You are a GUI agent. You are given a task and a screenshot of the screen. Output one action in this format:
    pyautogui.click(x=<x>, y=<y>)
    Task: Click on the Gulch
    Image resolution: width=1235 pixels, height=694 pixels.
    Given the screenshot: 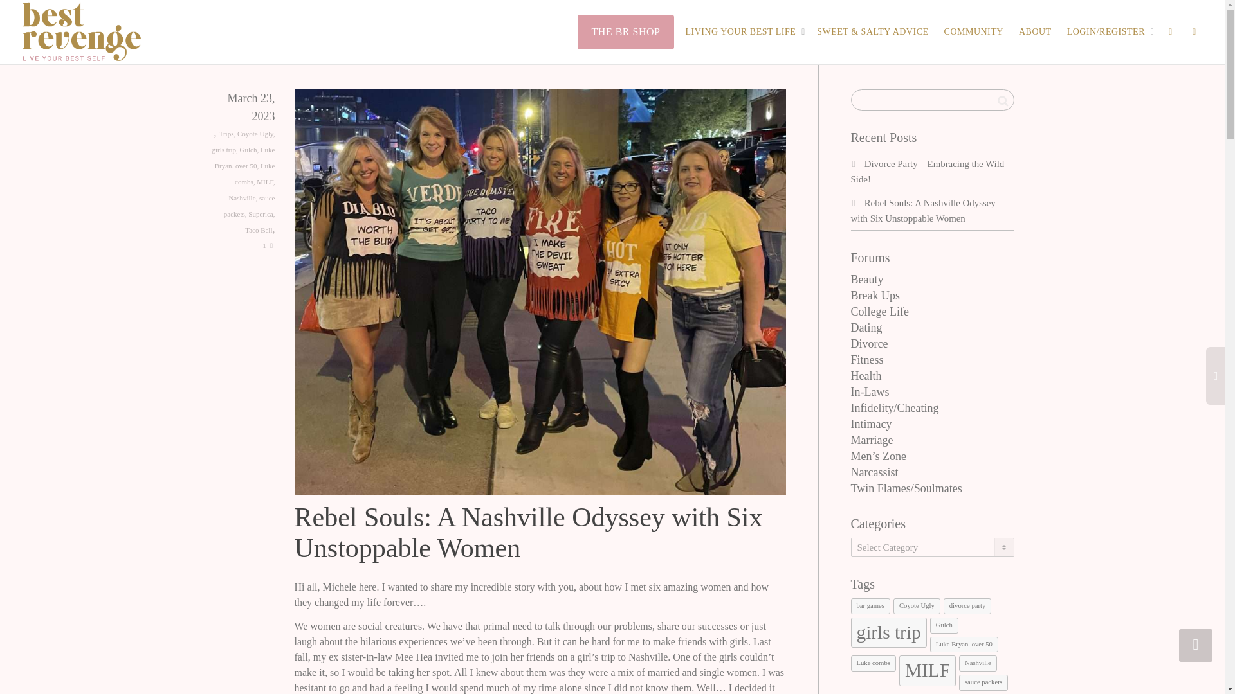 What is the action you would take?
    pyautogui.click(x=248, y=149)
    